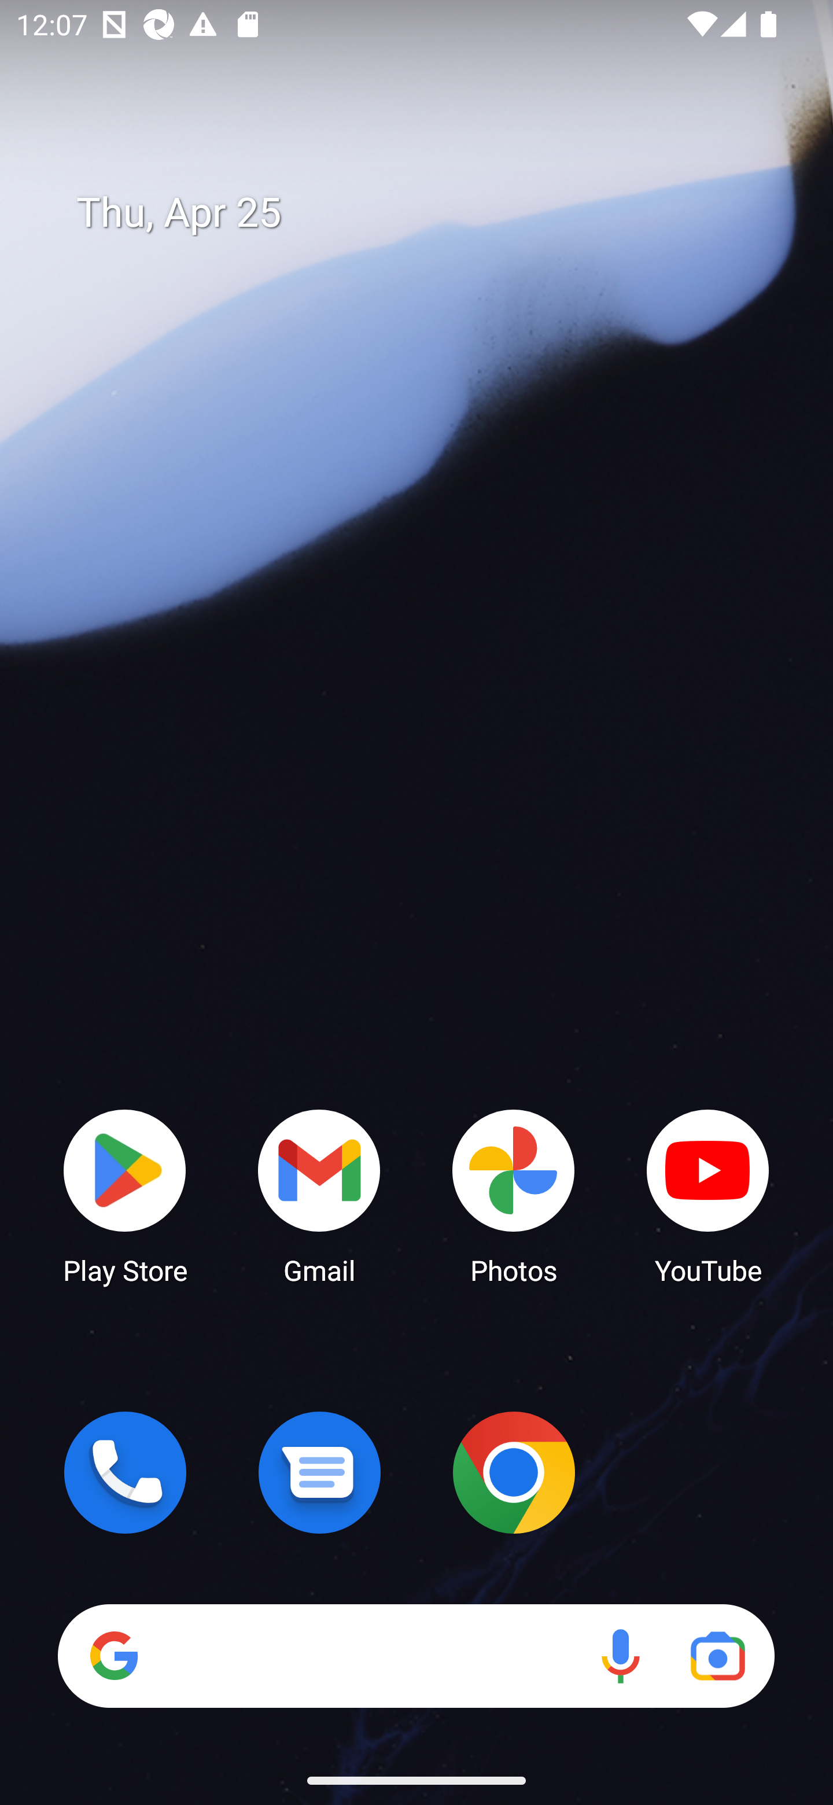 This screenshot has width=833, height=1805. What do you see at coordinates (717, 1656) in the screenshot?
I see `Google Lens` at bounding box center [717, 1656].